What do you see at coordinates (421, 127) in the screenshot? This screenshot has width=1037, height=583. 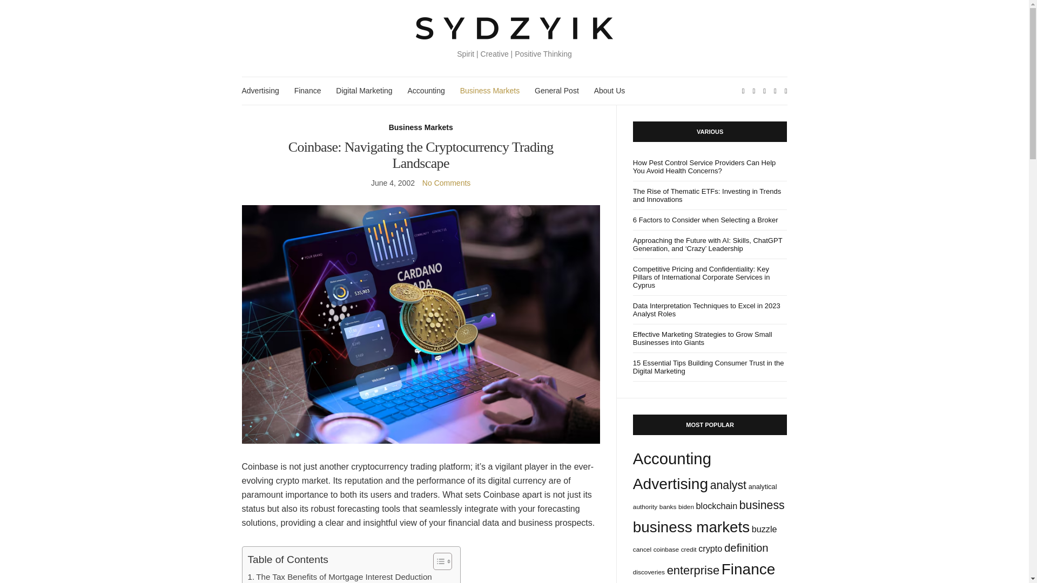 I see `Business Markets` at bounding box center [421, 127].